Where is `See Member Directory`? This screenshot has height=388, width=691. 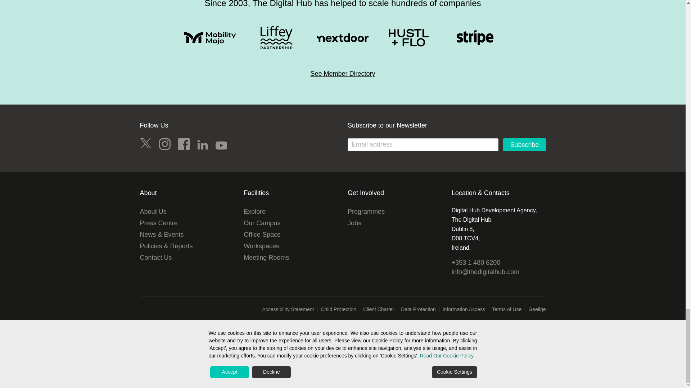 See Member Directory is located at coordinates (343, 73).